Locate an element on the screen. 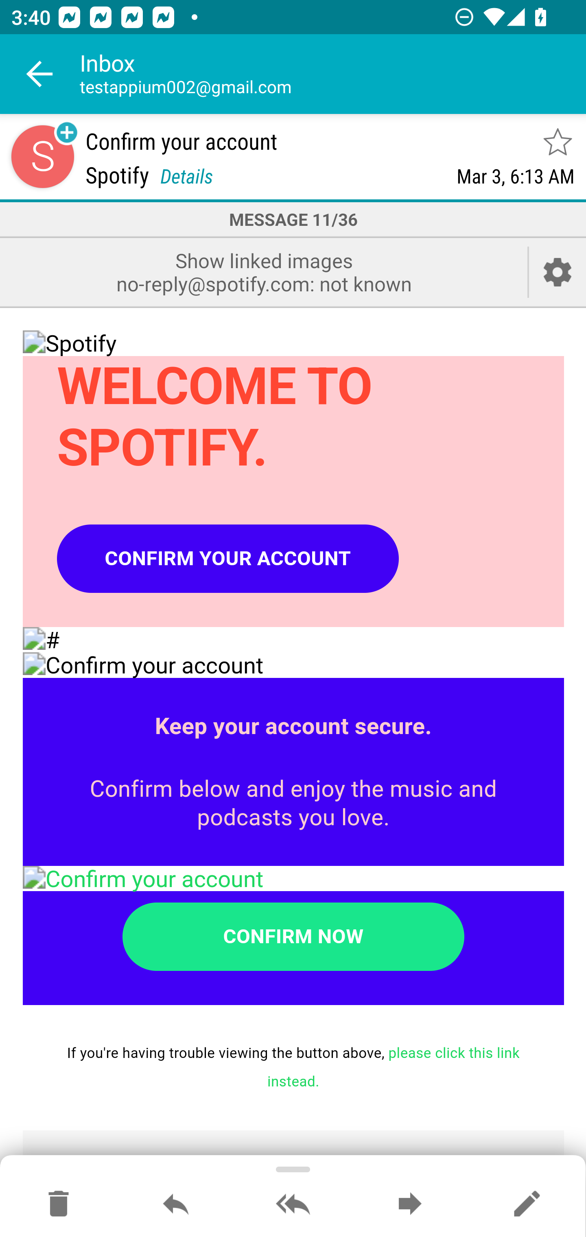  Reply is located at coordinates (176, 1204).